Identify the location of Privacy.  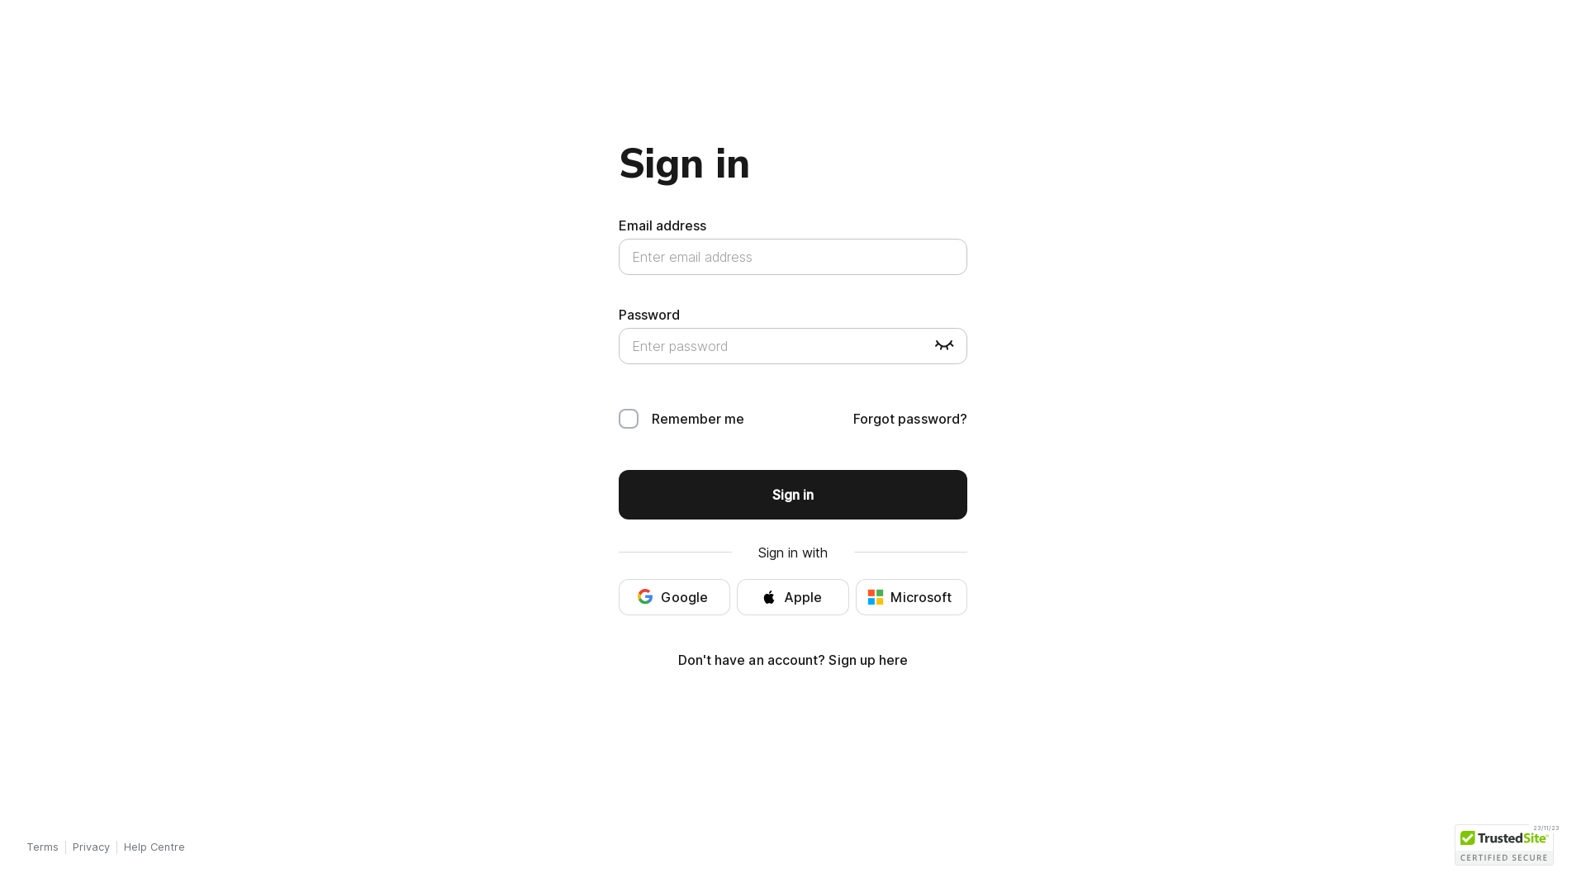
(91, 847).